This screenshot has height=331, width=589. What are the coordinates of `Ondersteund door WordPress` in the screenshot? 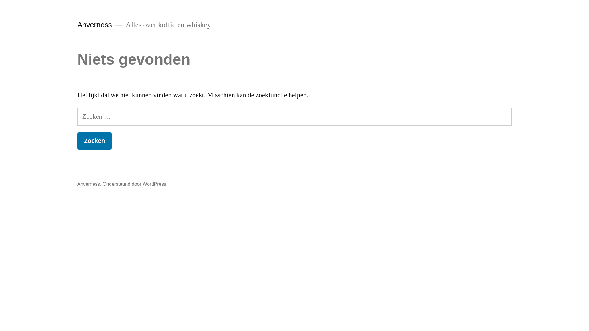 It's located at (134, 184).